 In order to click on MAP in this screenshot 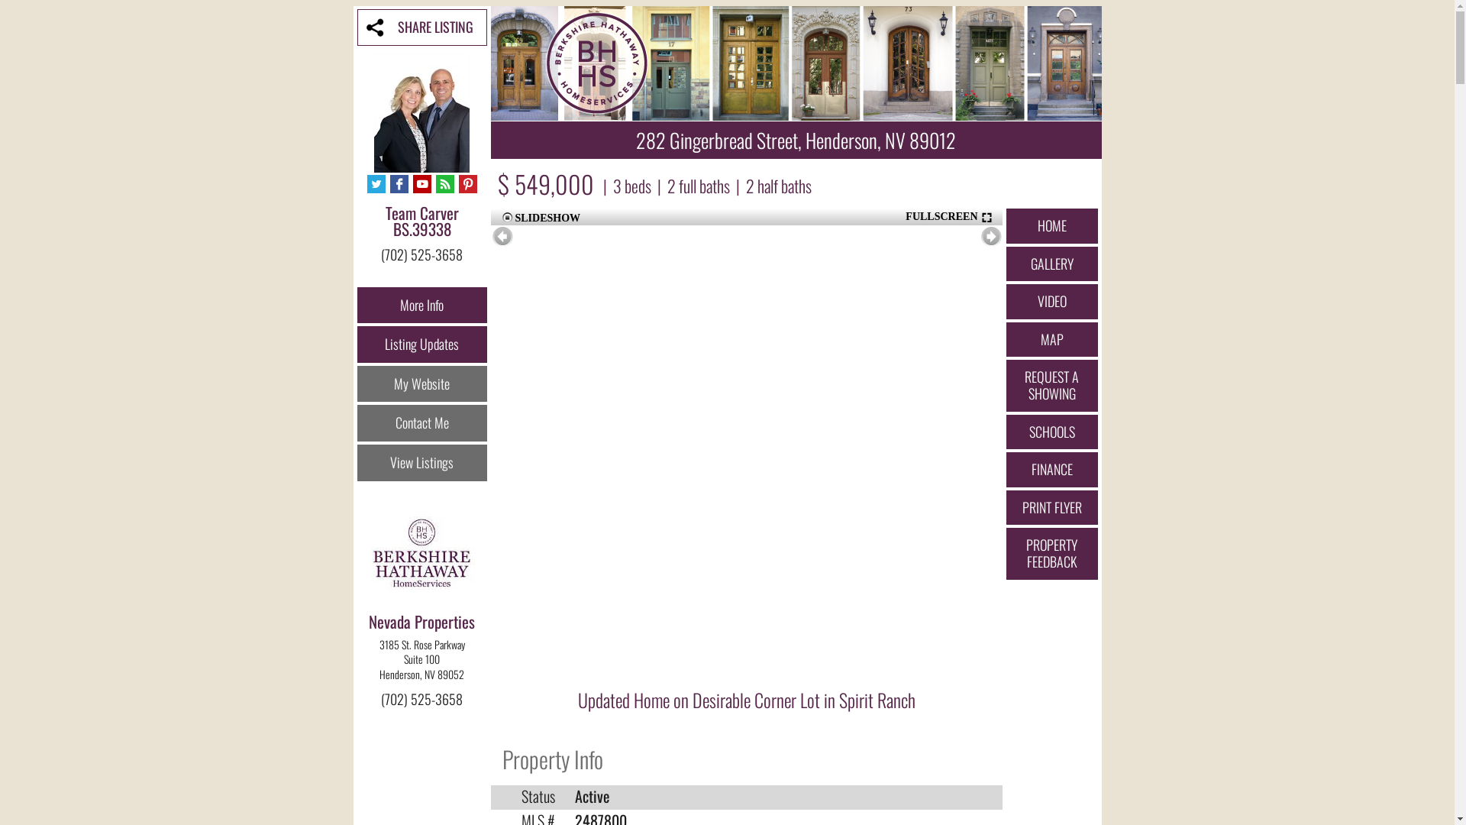, I will do `click(1052, 340)`.